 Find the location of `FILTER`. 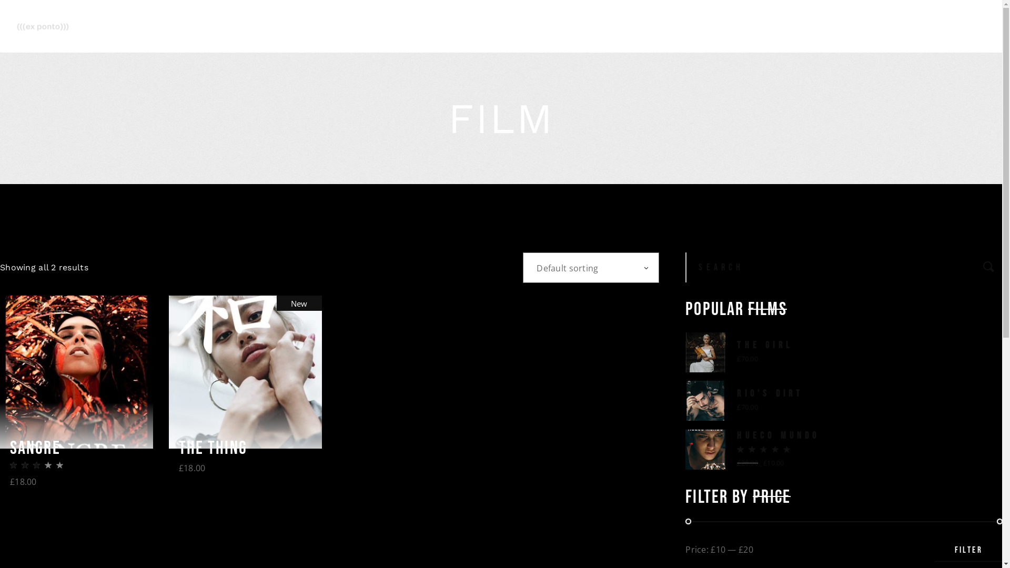

FILTER is located at coordinates (969, 550).